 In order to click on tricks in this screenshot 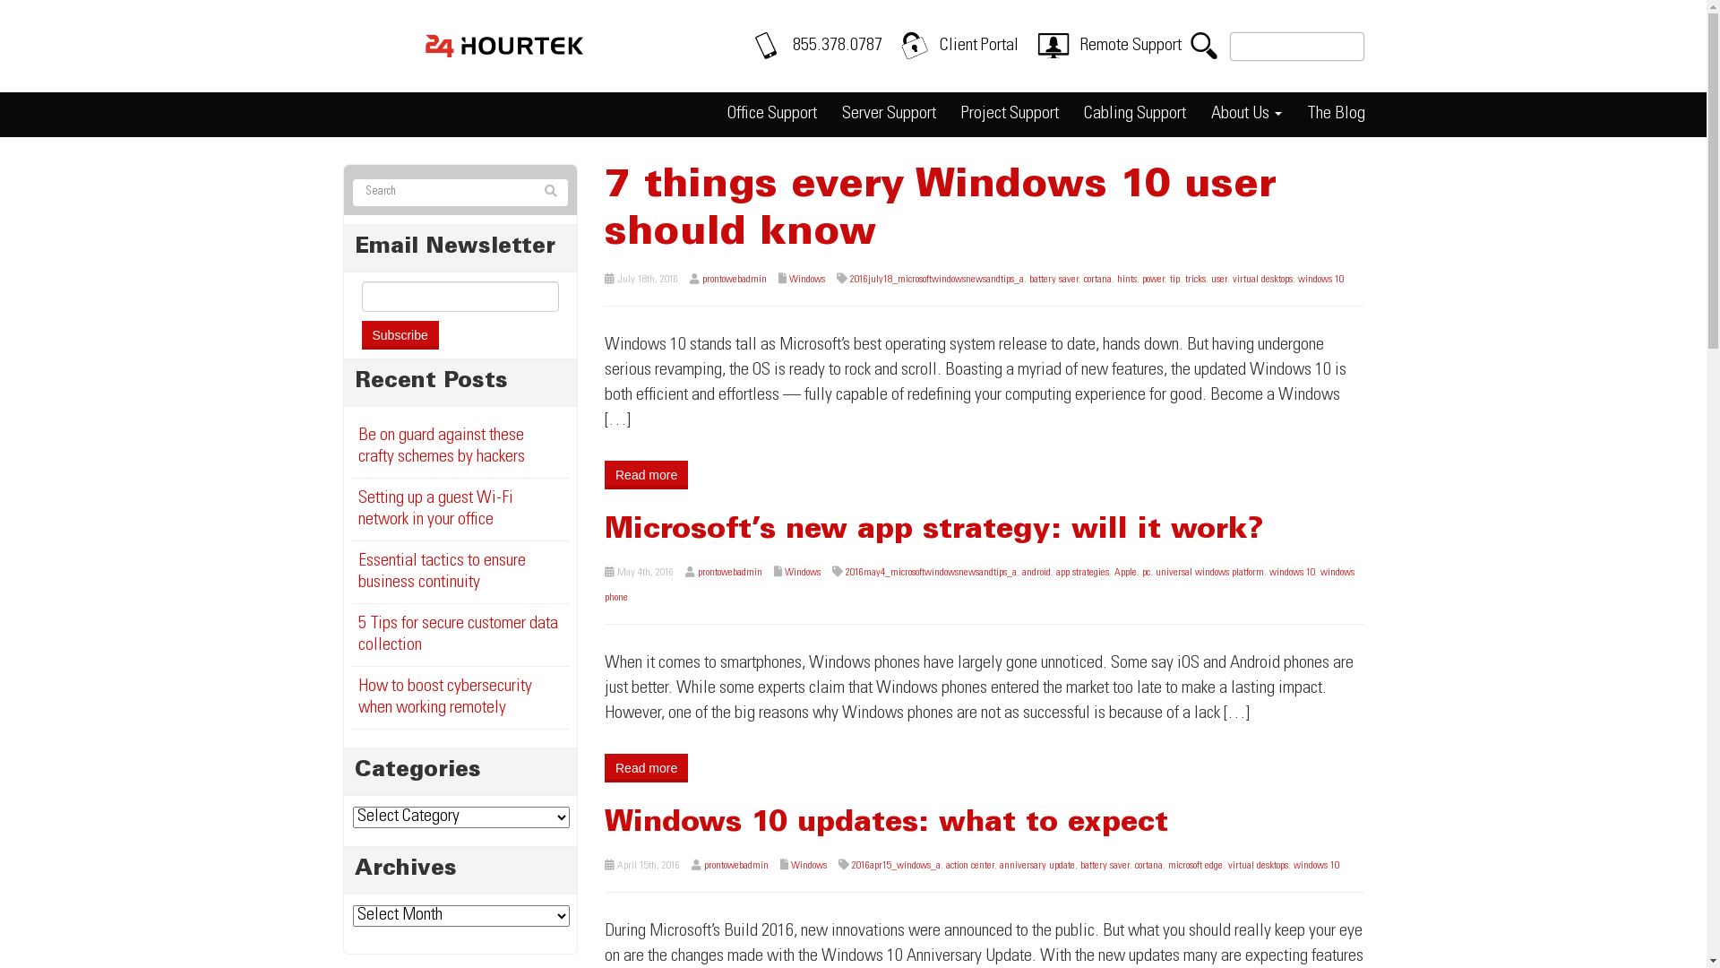, I will do `click(1195, 280)`.